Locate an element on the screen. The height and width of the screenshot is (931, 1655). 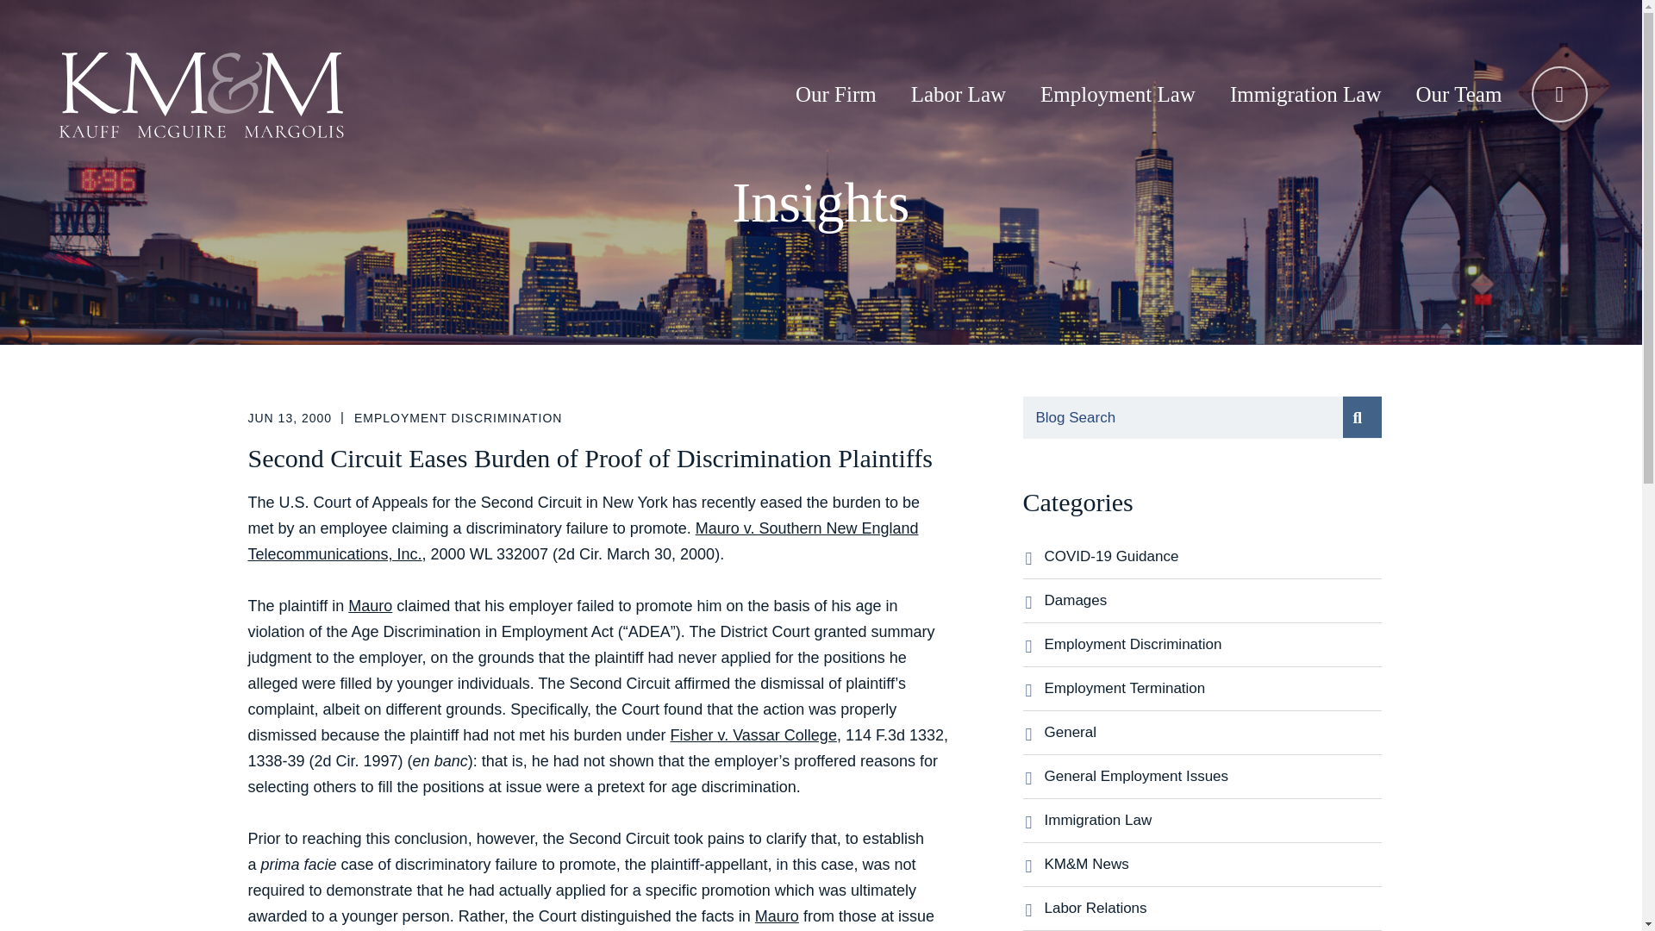
COVID-19 Guidance is located at coordinates (1213, 557).